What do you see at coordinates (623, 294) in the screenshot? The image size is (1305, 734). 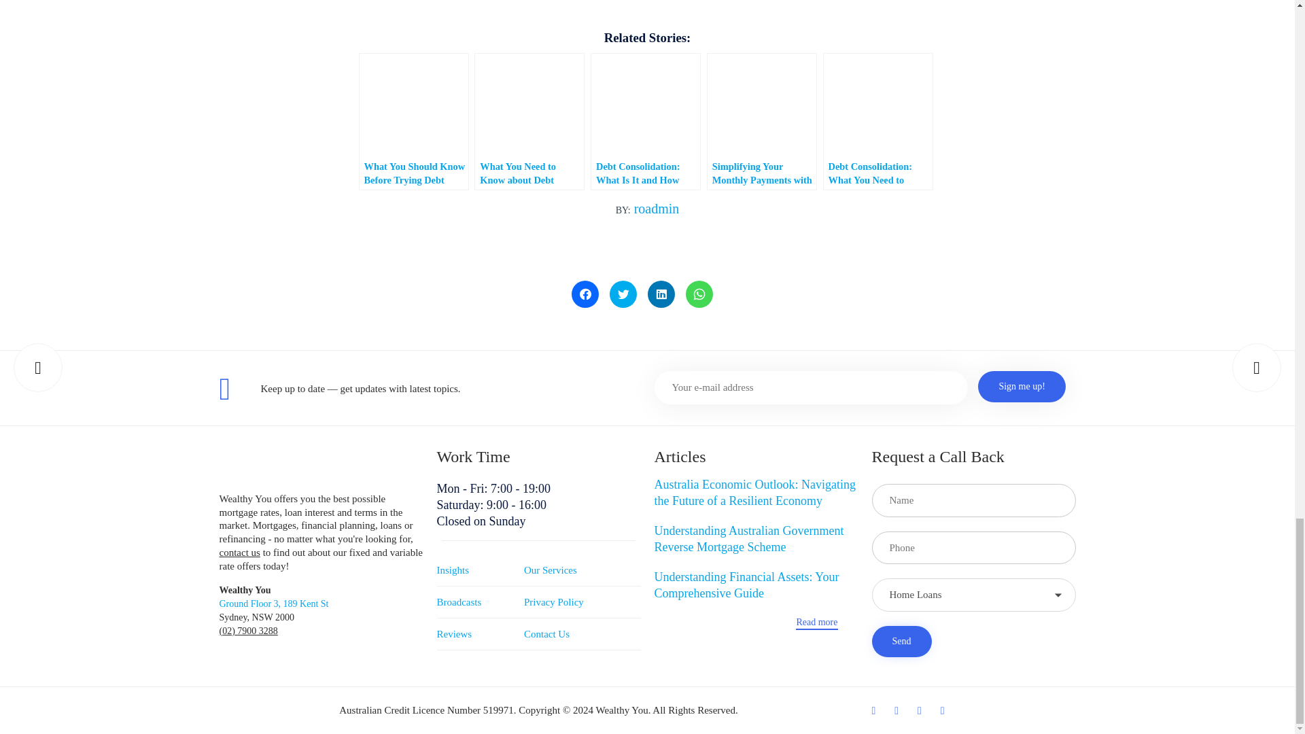 I see `Click to share on Twitter` at bounding box center [623, 294].